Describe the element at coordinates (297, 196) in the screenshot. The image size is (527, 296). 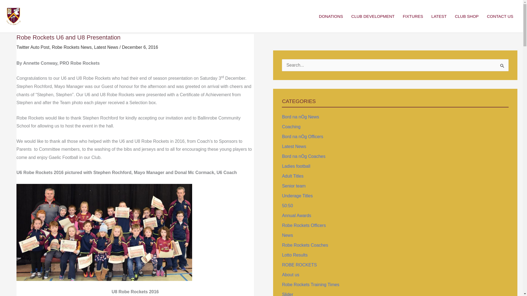
I see `Underage Titles` at that location.